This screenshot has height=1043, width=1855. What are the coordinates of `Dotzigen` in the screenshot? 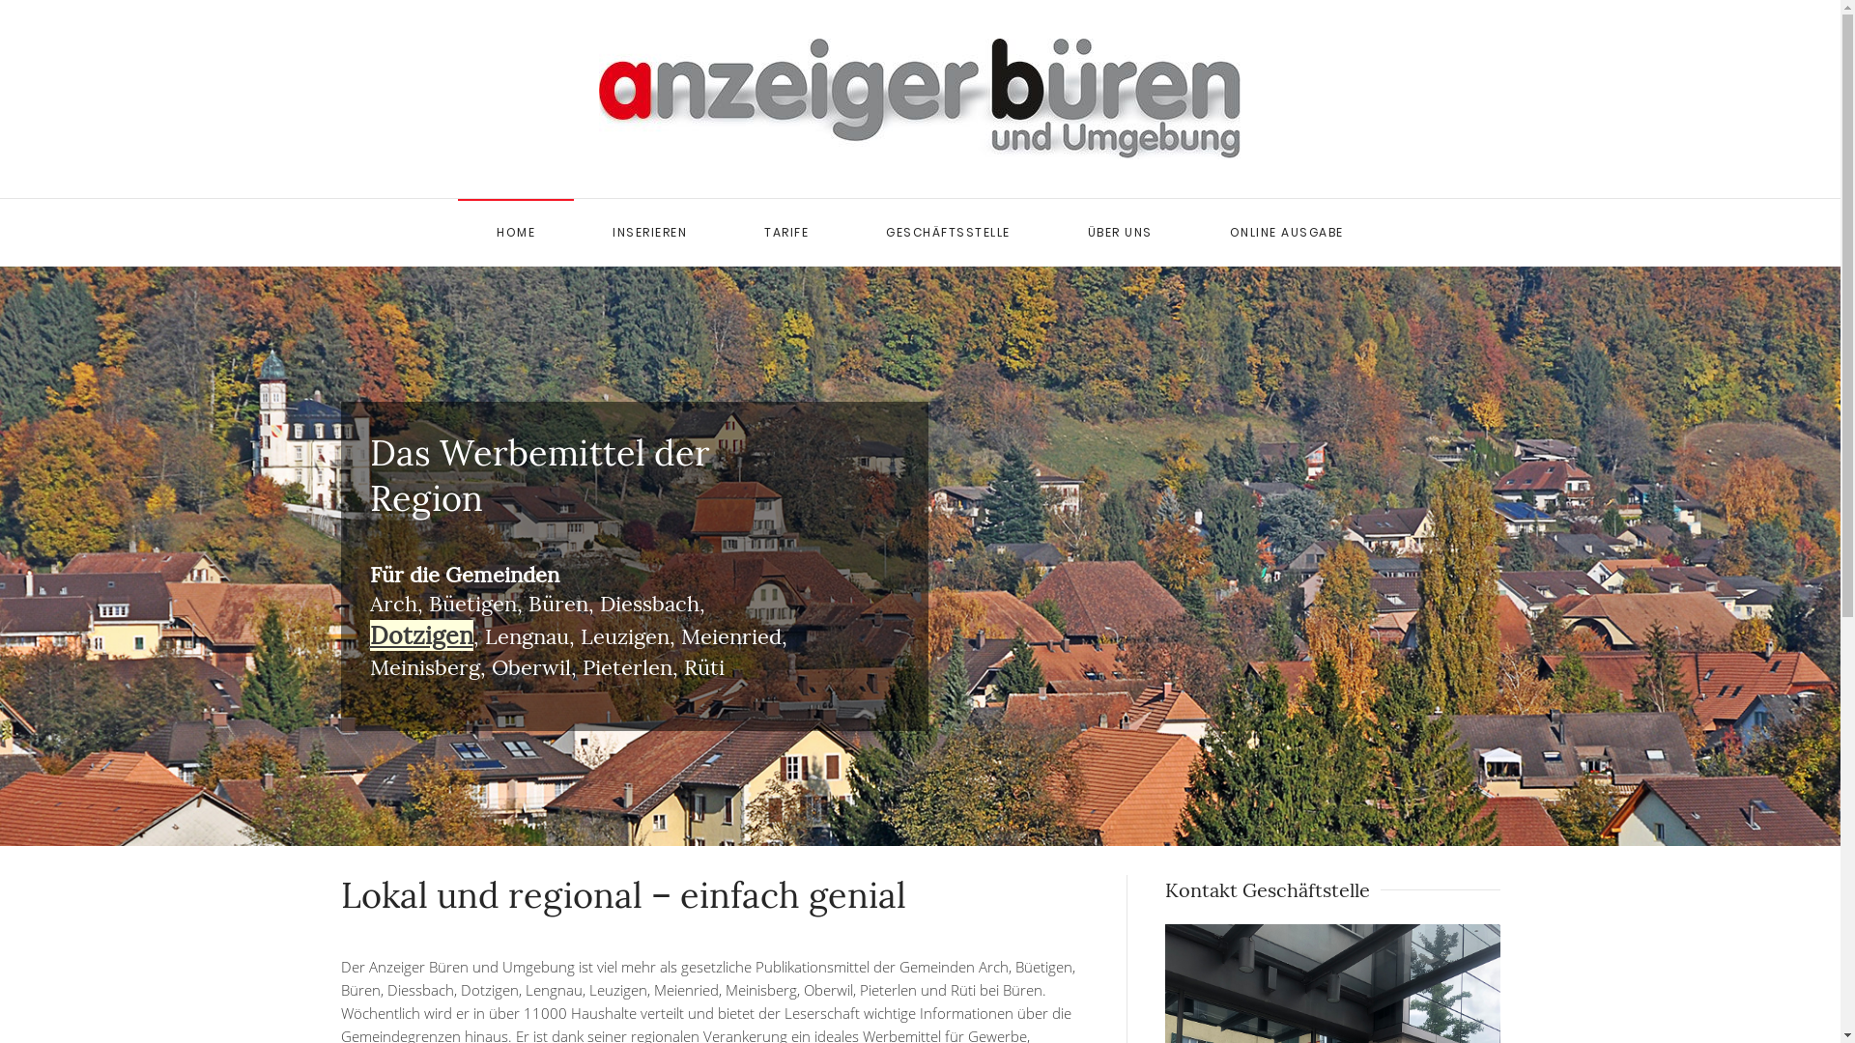 It's located at (421, 636).